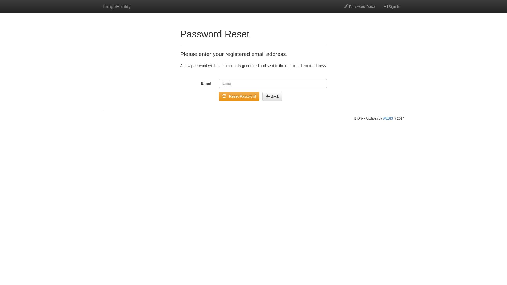  I want to click on WEBIS, so click(388, 118).